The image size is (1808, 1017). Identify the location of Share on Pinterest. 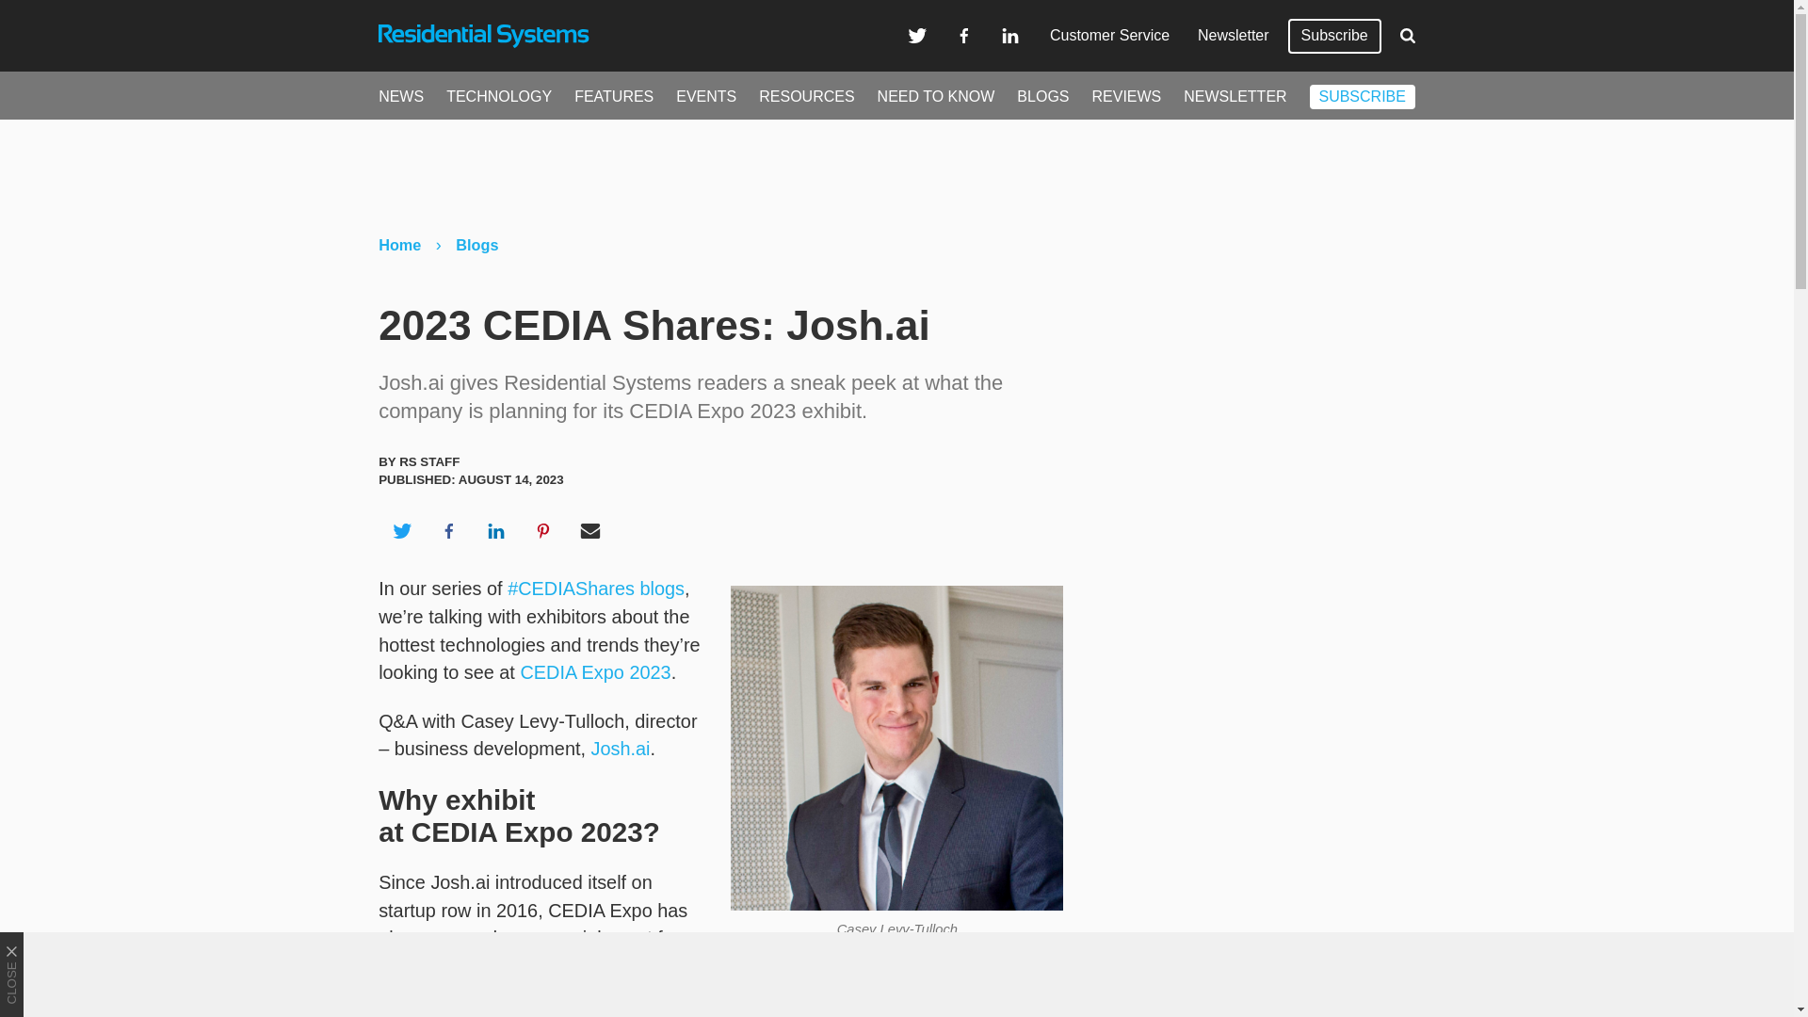
(543, 530).